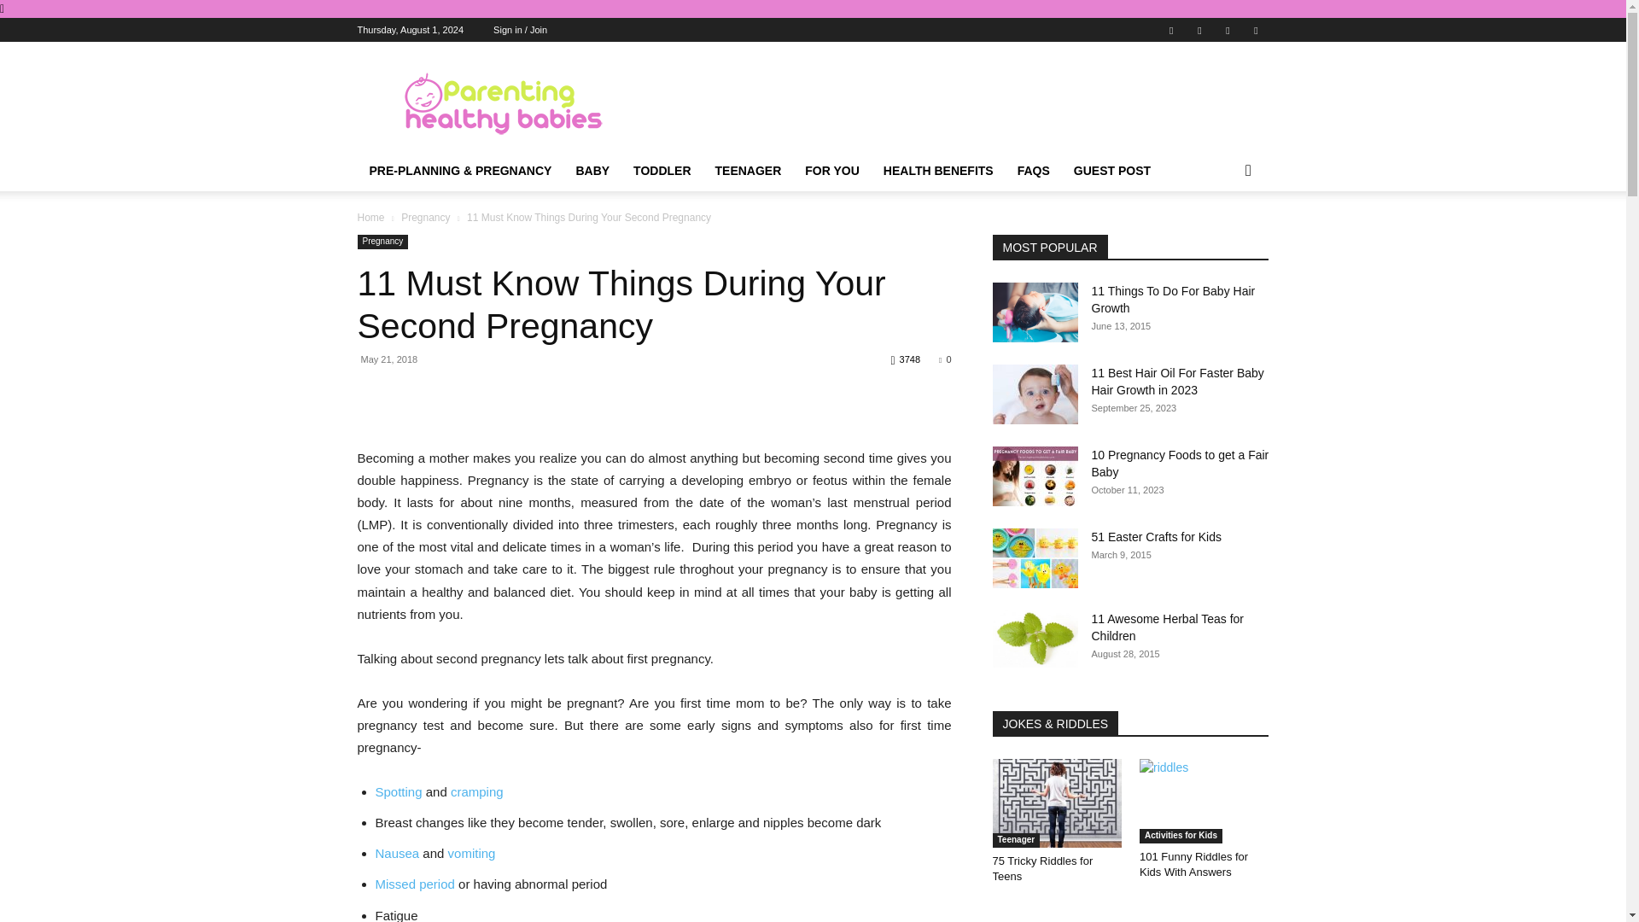  Describe the element at coordinates (748, 171) in the screenshot. I see `TEENAGER` at that location.